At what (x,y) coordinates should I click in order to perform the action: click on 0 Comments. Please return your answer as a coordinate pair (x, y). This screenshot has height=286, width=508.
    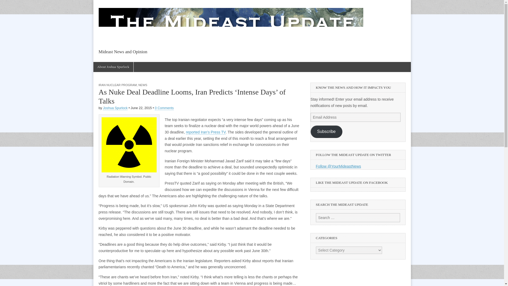
    Looking at the image, I should click on (164, 108).